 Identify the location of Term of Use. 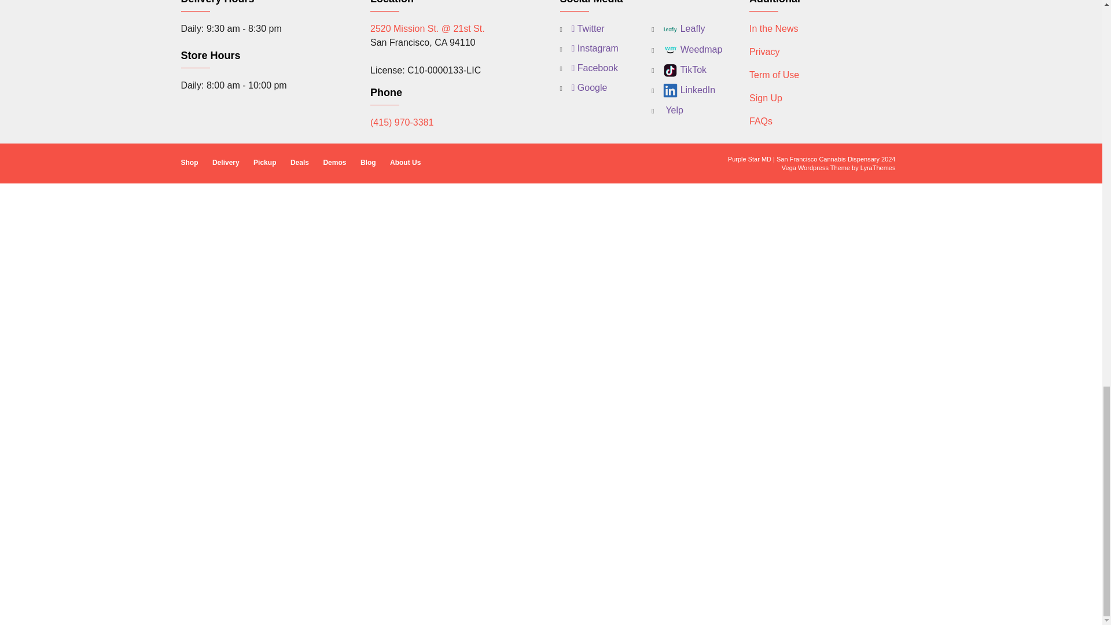
(774, 75).